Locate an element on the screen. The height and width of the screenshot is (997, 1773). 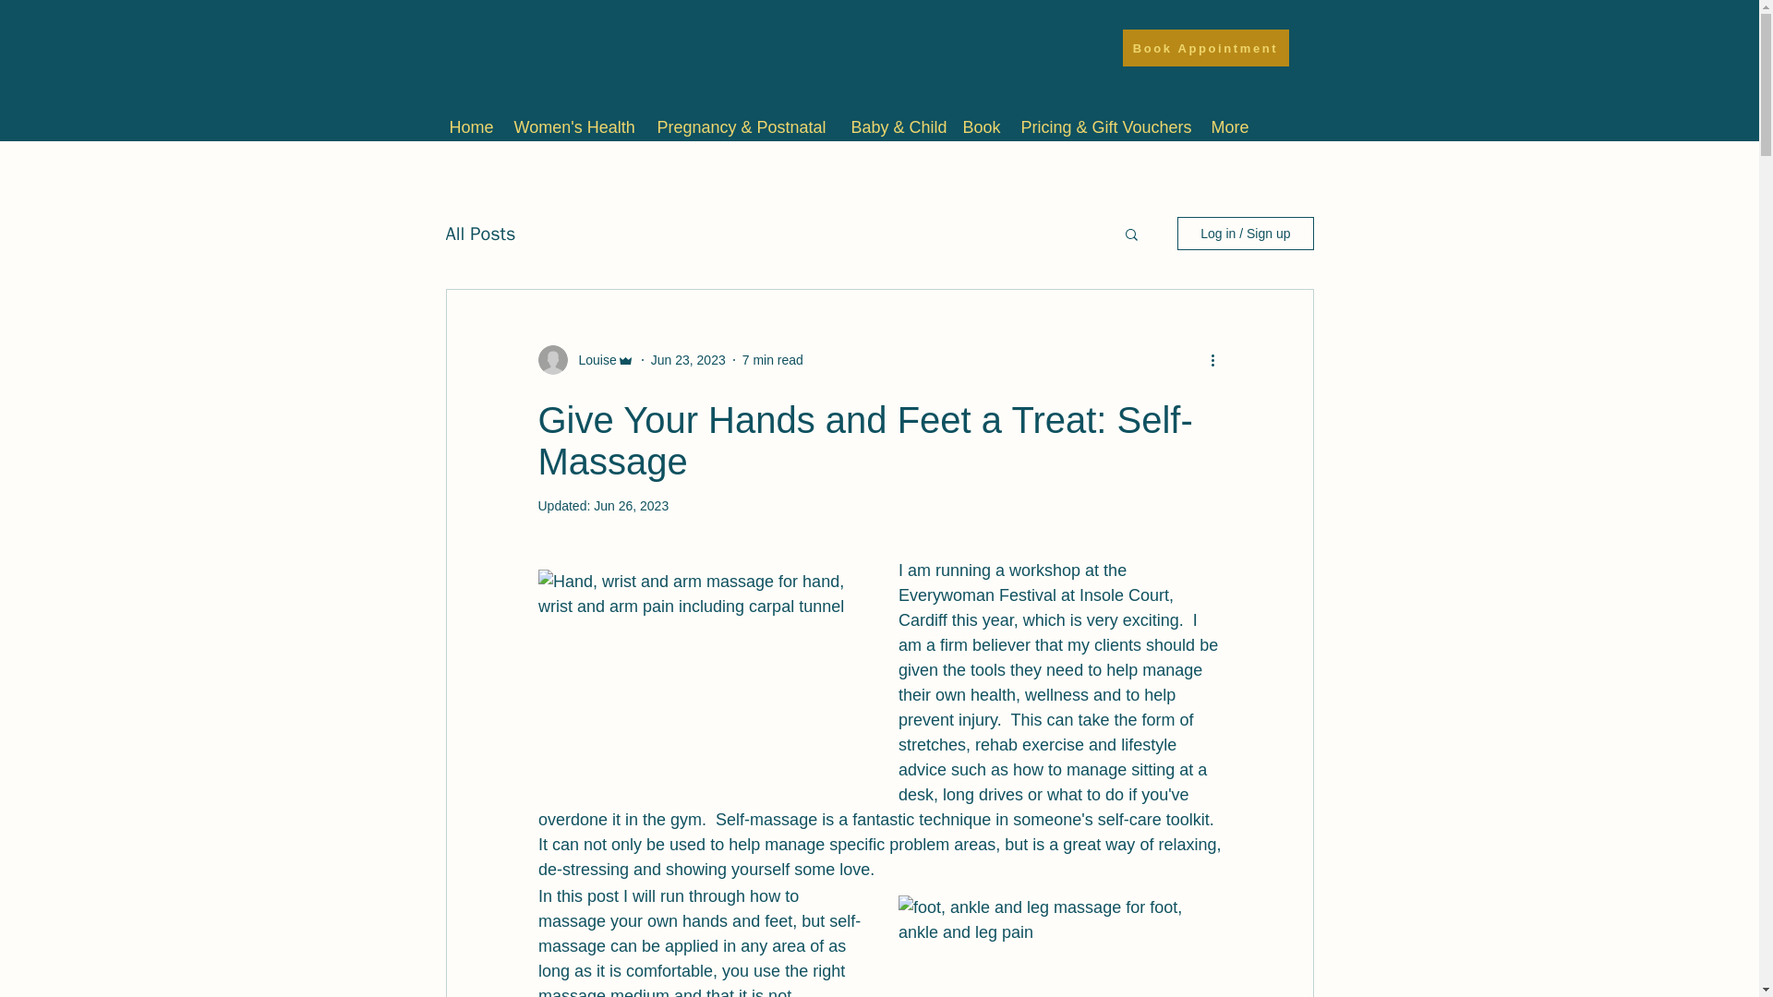
Book is located at coordinates (982, 127).